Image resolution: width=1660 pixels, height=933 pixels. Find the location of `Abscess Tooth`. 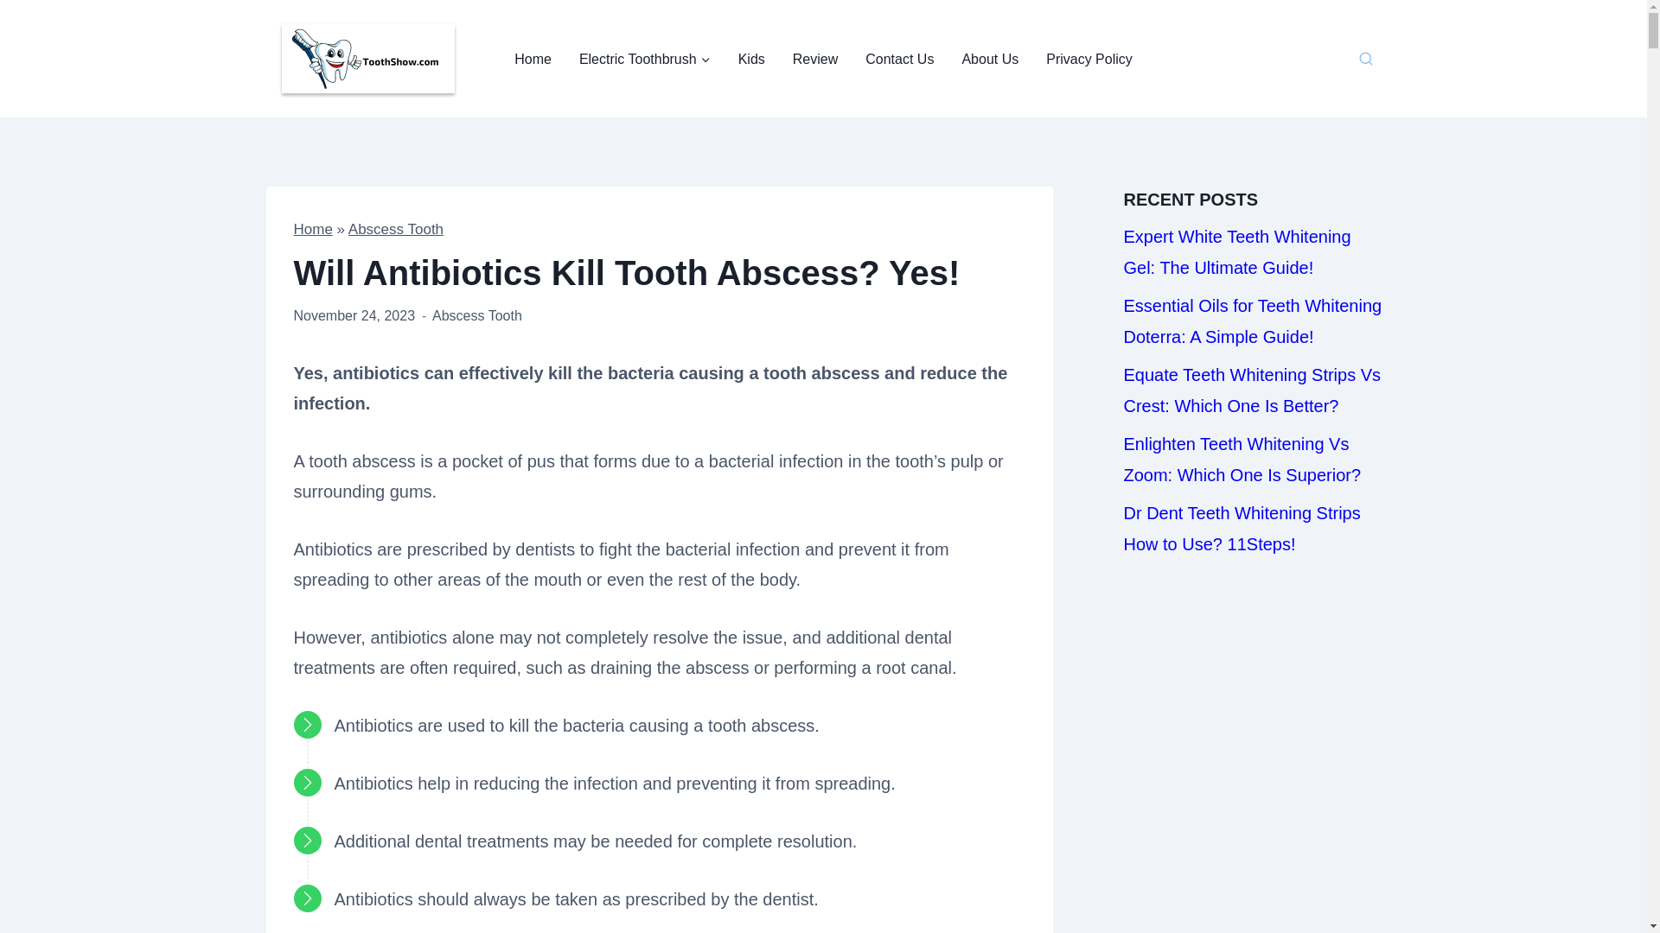

Abscess Tooth is located at coordinates (396, 229).